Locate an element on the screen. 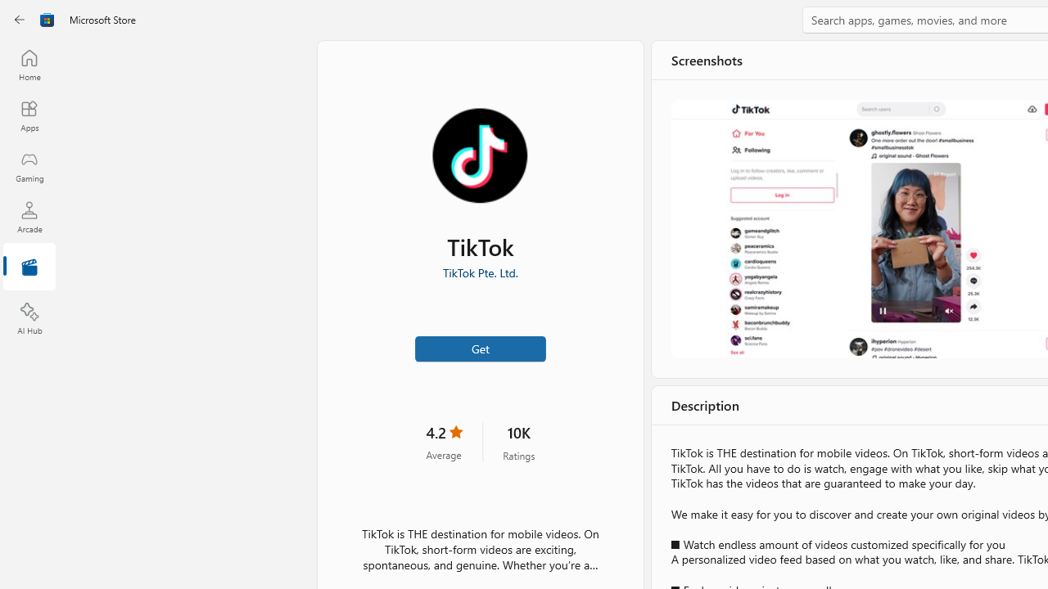 This screenshot has height=589, width=1048. 4.2 stars. Click to skip to ratings and reviews is located at coordinates (444, 442).